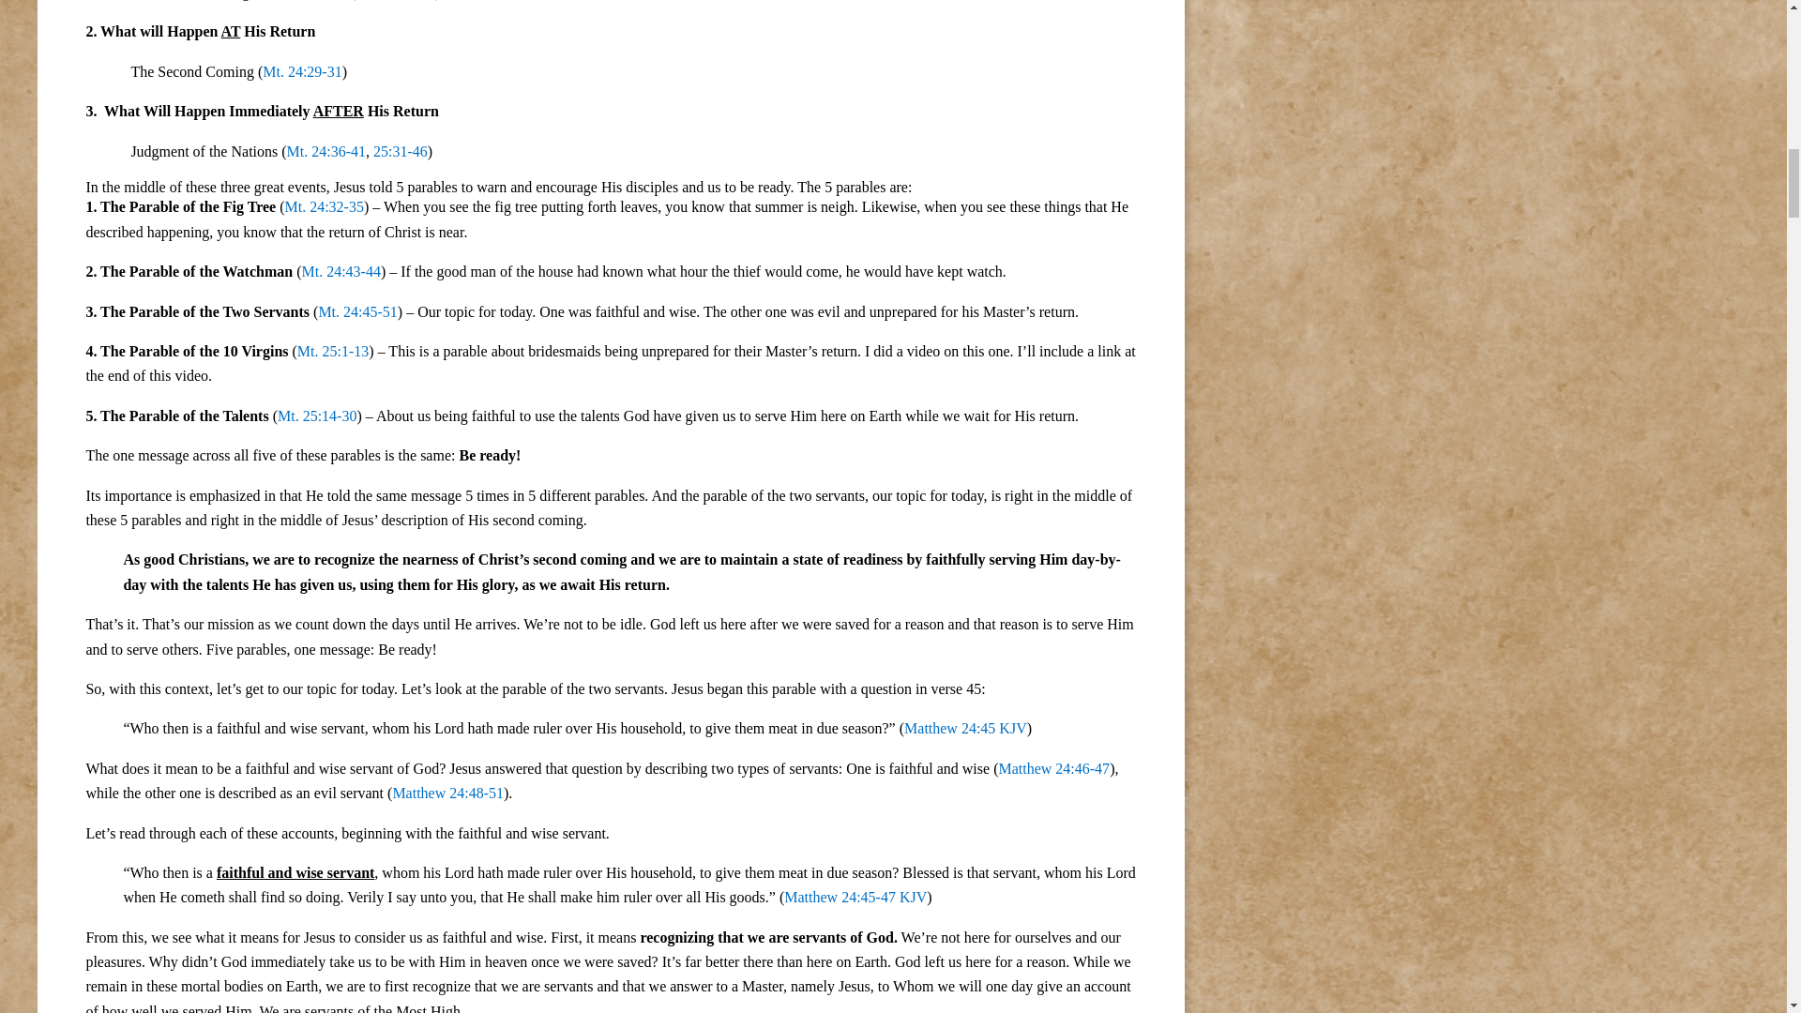  What do you see at coordinates (448, 794) in the screenshot?
I see `Matthew 24:48-51` at bounding box center [448, 794].